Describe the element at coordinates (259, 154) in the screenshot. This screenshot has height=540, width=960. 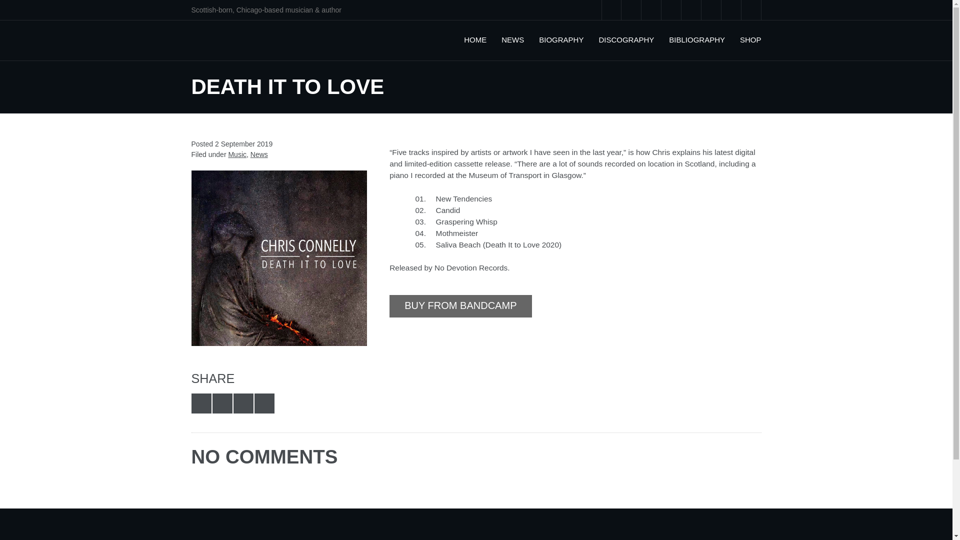
I see `News` at that location.